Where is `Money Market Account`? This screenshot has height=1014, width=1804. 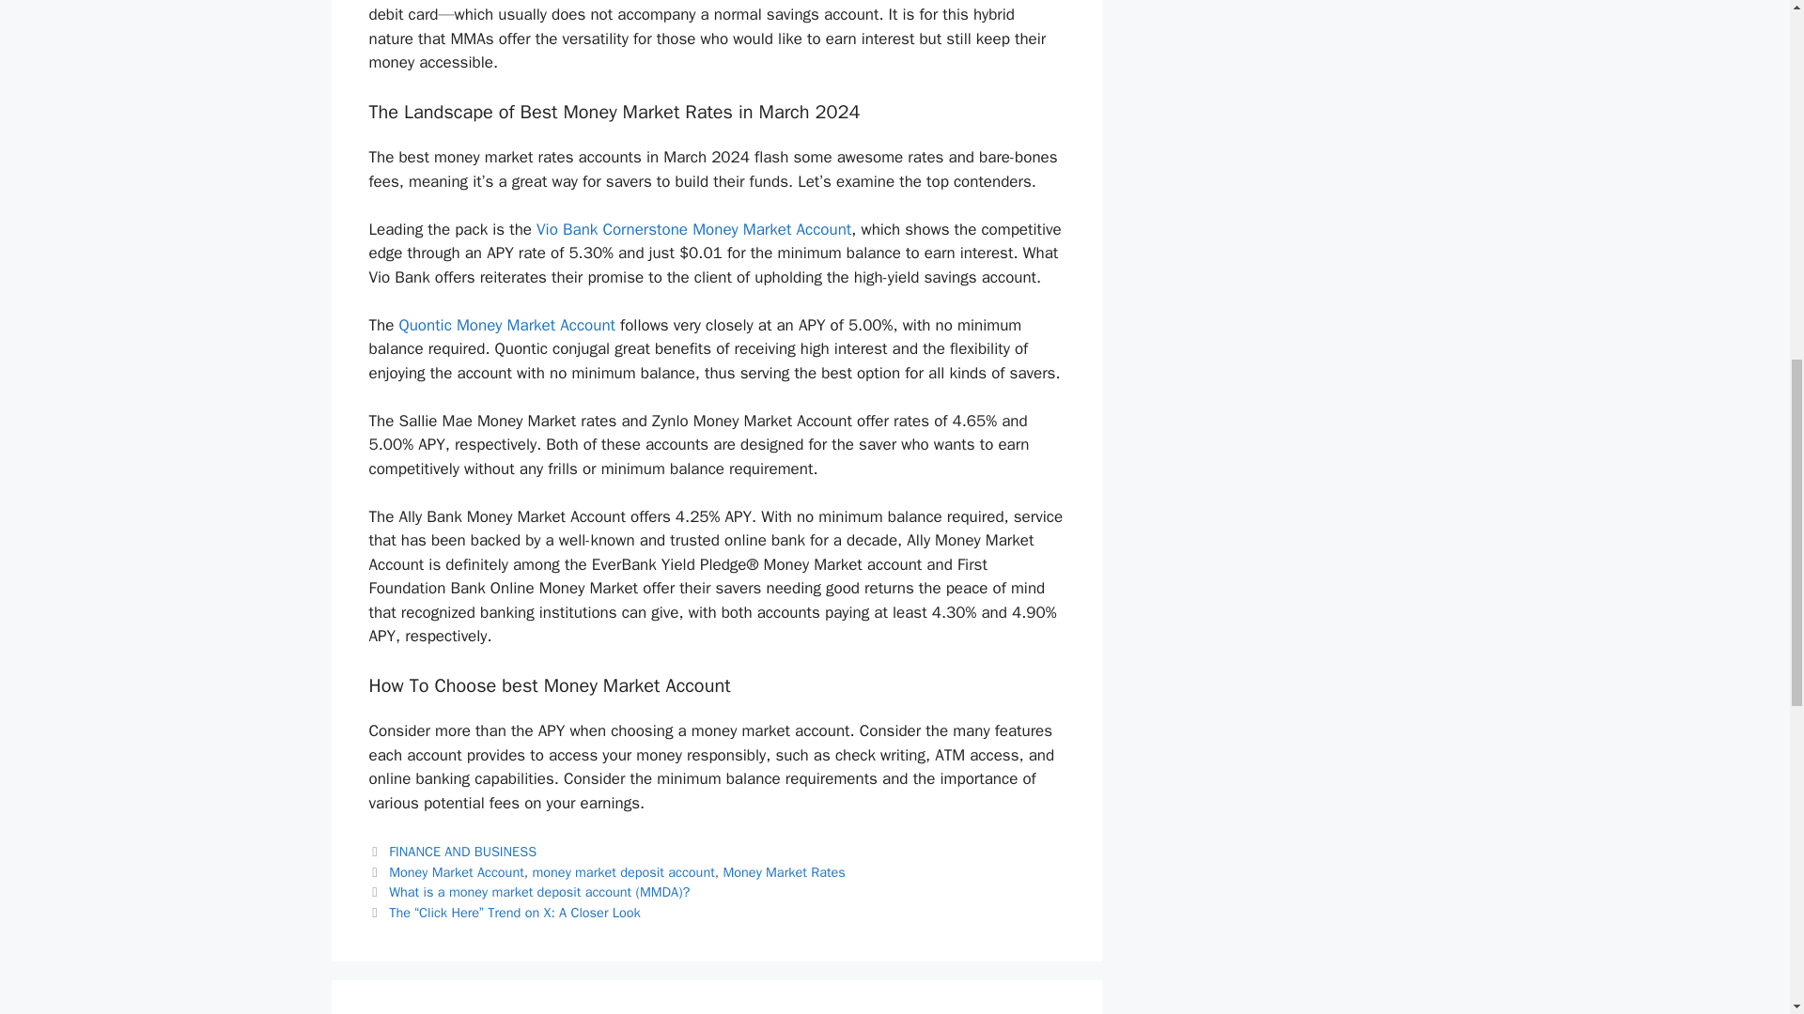 Money Market Account is located at coordinates (457, 872).